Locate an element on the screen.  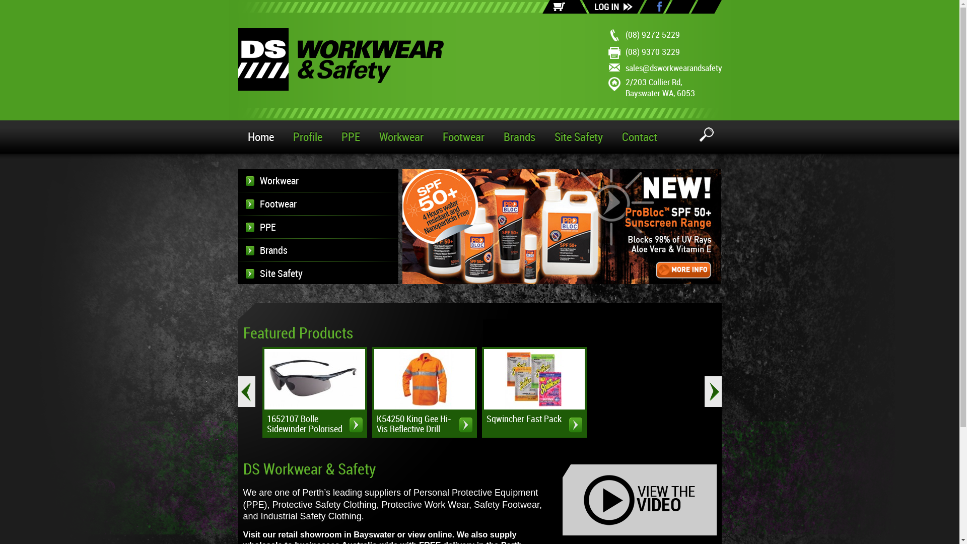
Footwear is located at coordinates (463, 137).